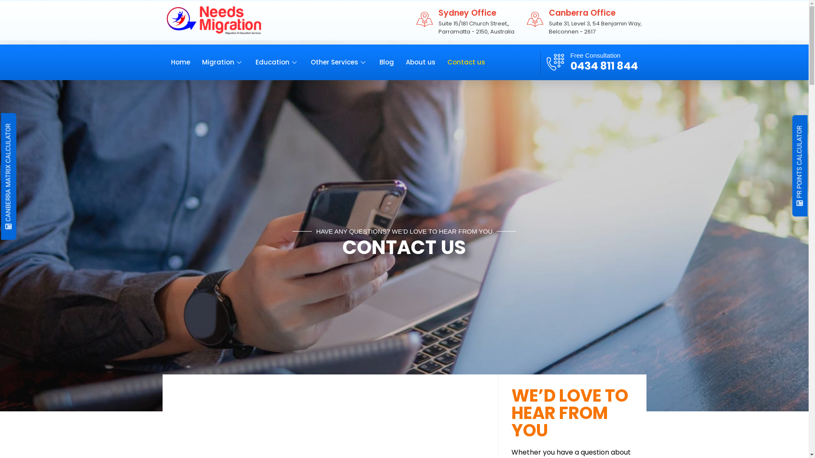  Describe the element at coordinates (472, 62) in the screenshot. I see `Contact us` at that location.